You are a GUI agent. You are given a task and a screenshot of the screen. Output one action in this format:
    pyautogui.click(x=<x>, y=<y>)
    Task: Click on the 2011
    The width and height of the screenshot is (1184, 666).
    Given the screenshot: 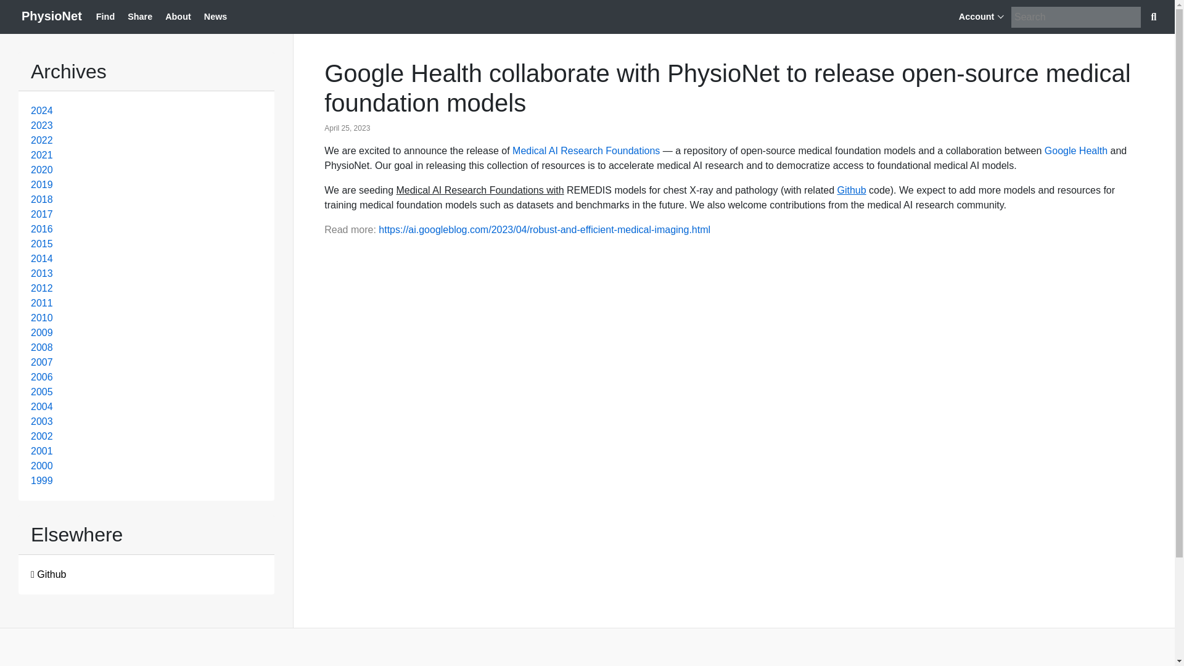 What is the action you would take?
    pyautogui.click(x=42, y=303)
    